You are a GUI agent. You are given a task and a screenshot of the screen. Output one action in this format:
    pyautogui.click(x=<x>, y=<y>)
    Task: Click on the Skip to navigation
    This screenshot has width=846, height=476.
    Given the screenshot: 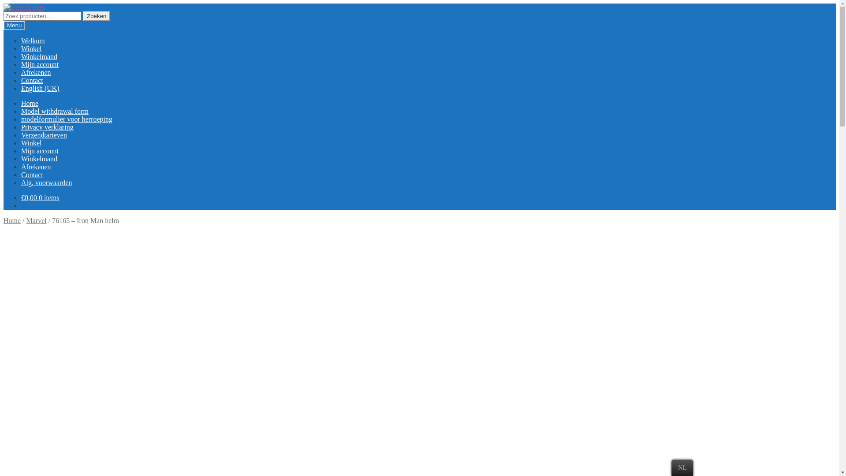 What is the action you would take?
    pyautogui.click(x=4, y=4)
    